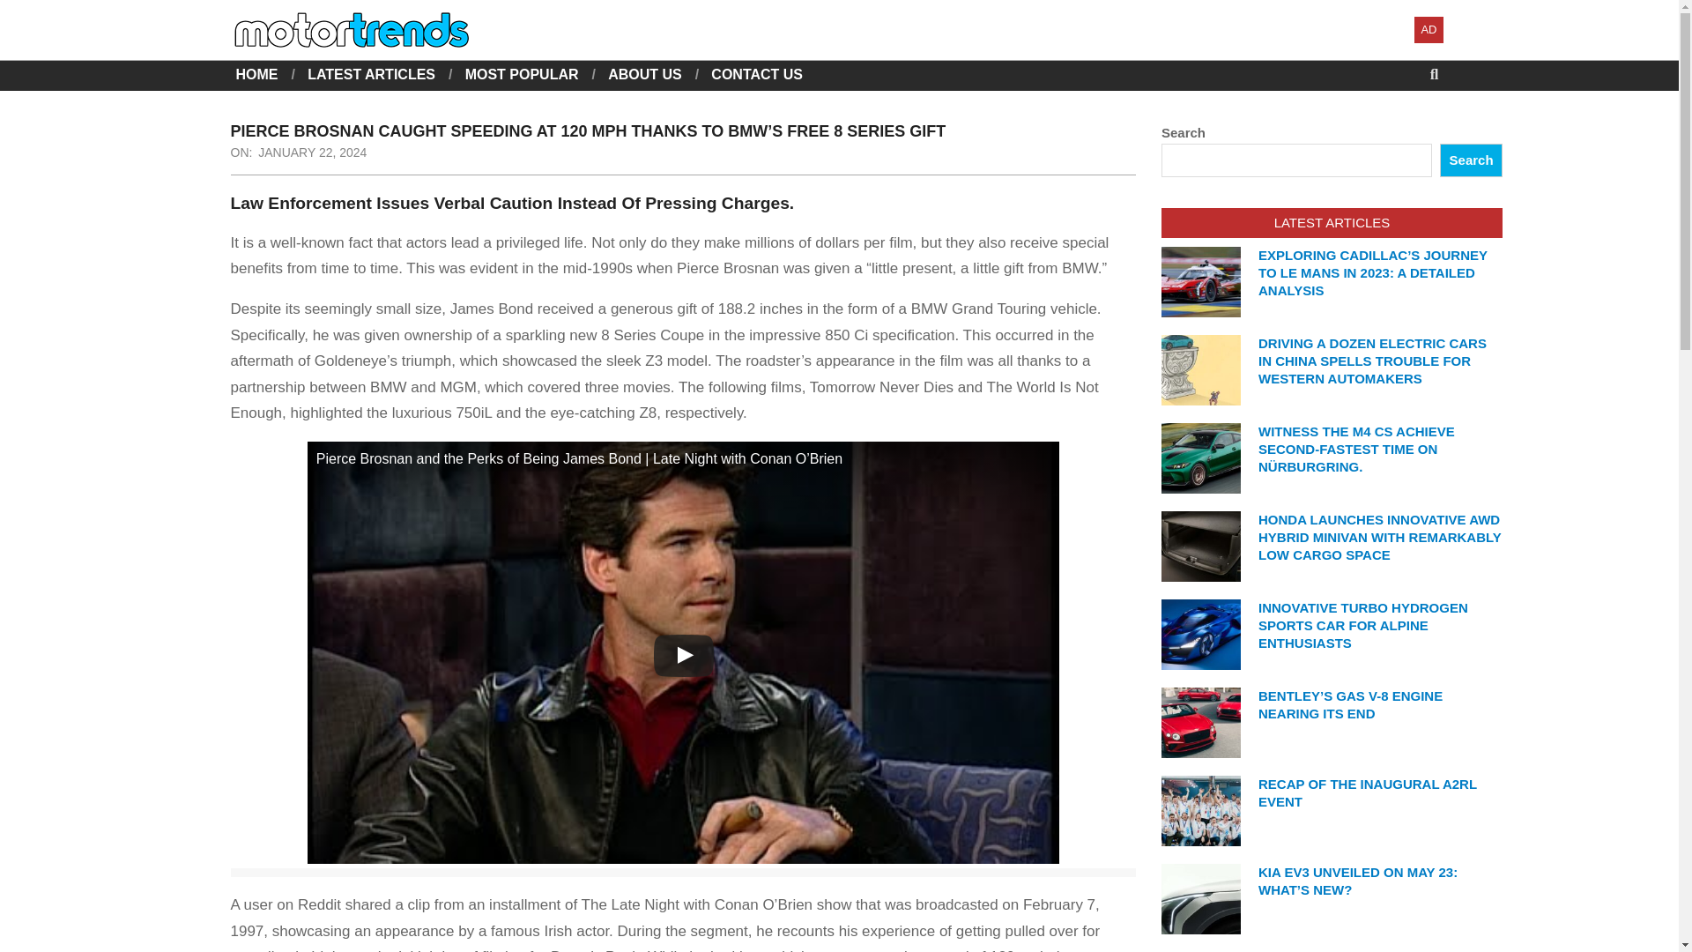 The width and height of the screenshot is (1692, 952). I want to click on INNOVATIVE TURBO HYDROGEN SPORTS CAR FOR ALPINE ENTHUSIASTS, so click(1363, 625).